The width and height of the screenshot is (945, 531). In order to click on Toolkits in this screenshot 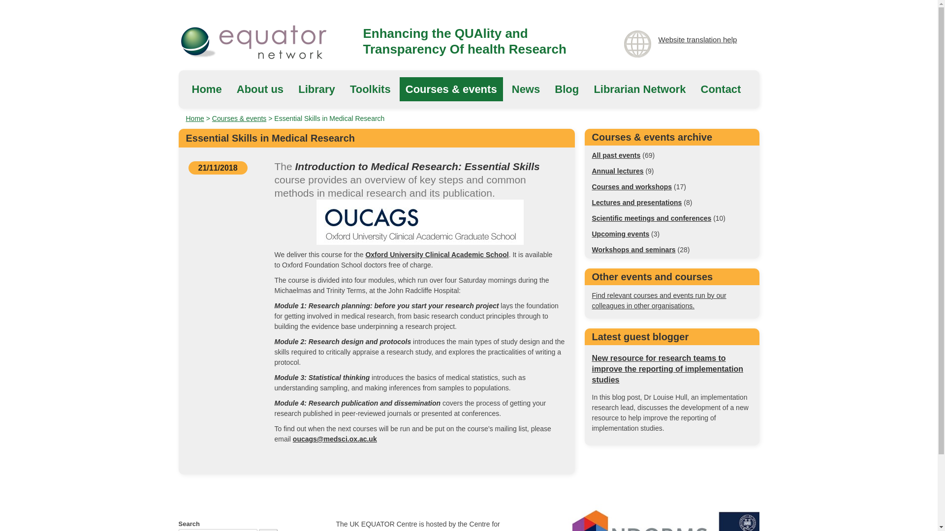, I will do `click(370, 89)`.